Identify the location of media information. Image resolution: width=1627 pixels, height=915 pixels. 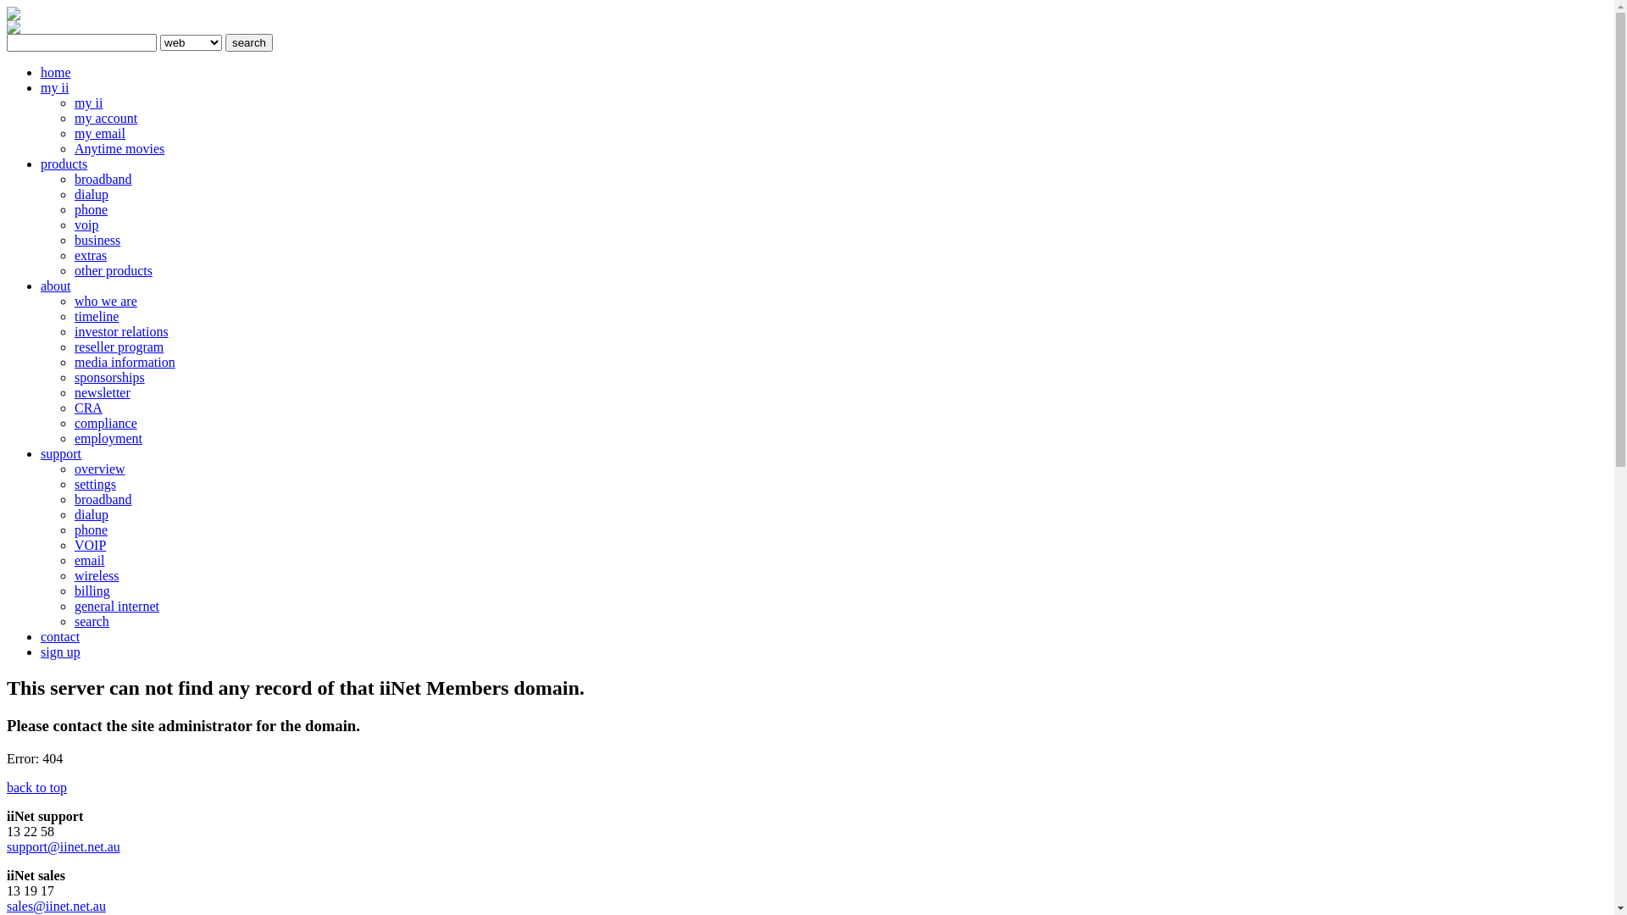
(125, 363).